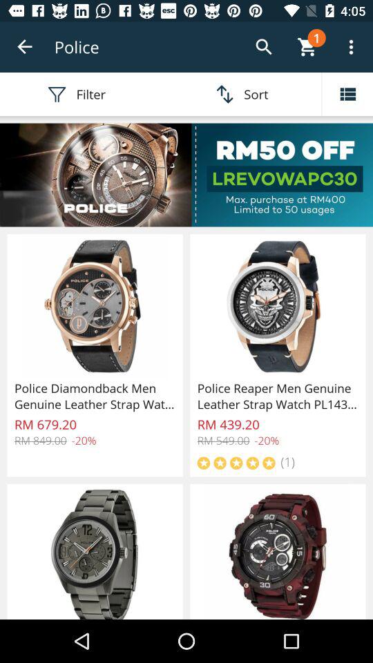 The height and width of the screenshot is (663, 373). I want to click on click the button on the top right corner of the web page, so click(351, 47).